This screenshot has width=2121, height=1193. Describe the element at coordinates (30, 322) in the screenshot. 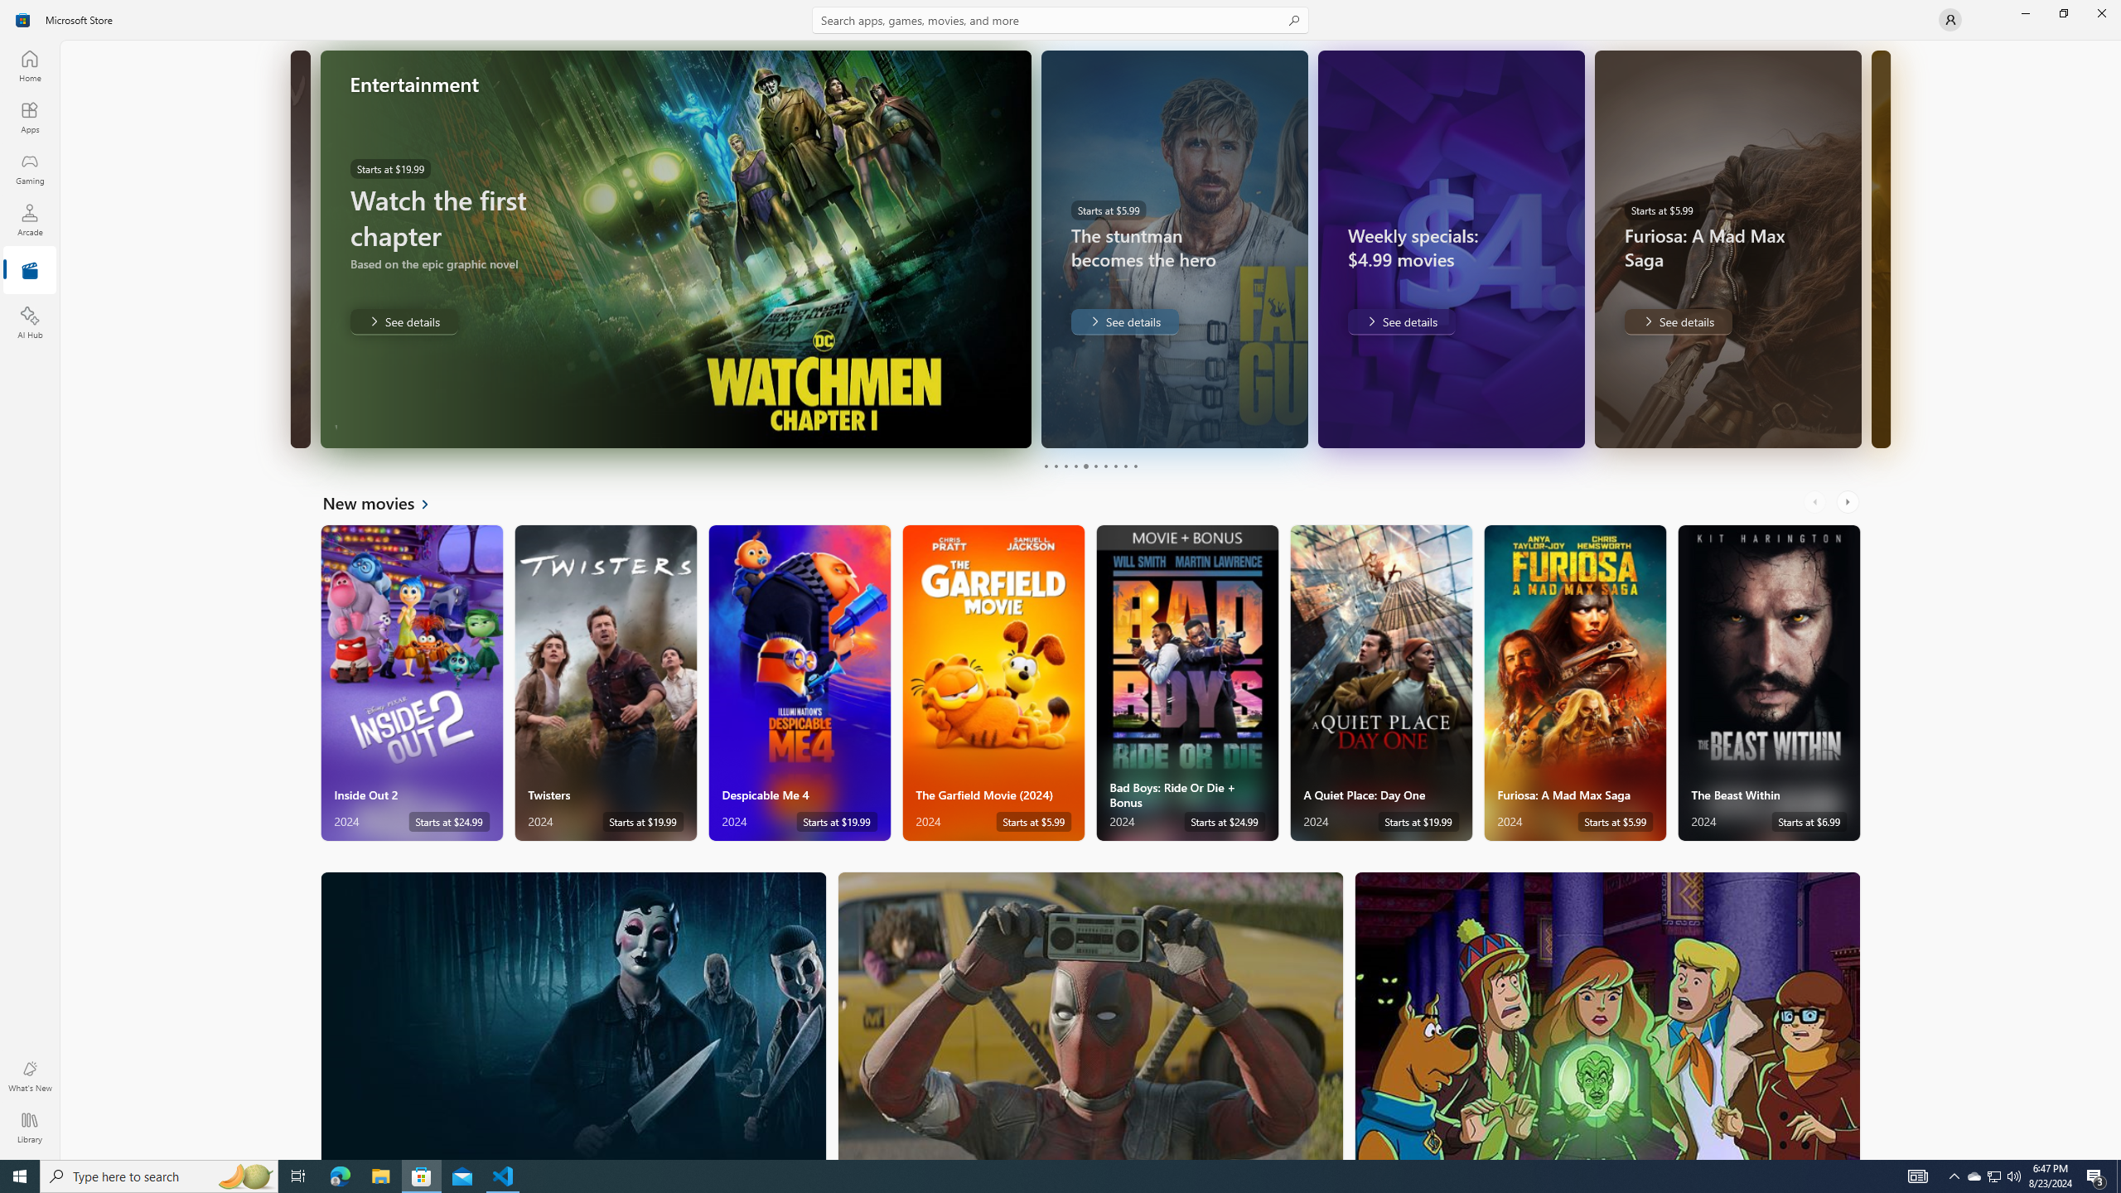

I see `AI Hub` at that location.